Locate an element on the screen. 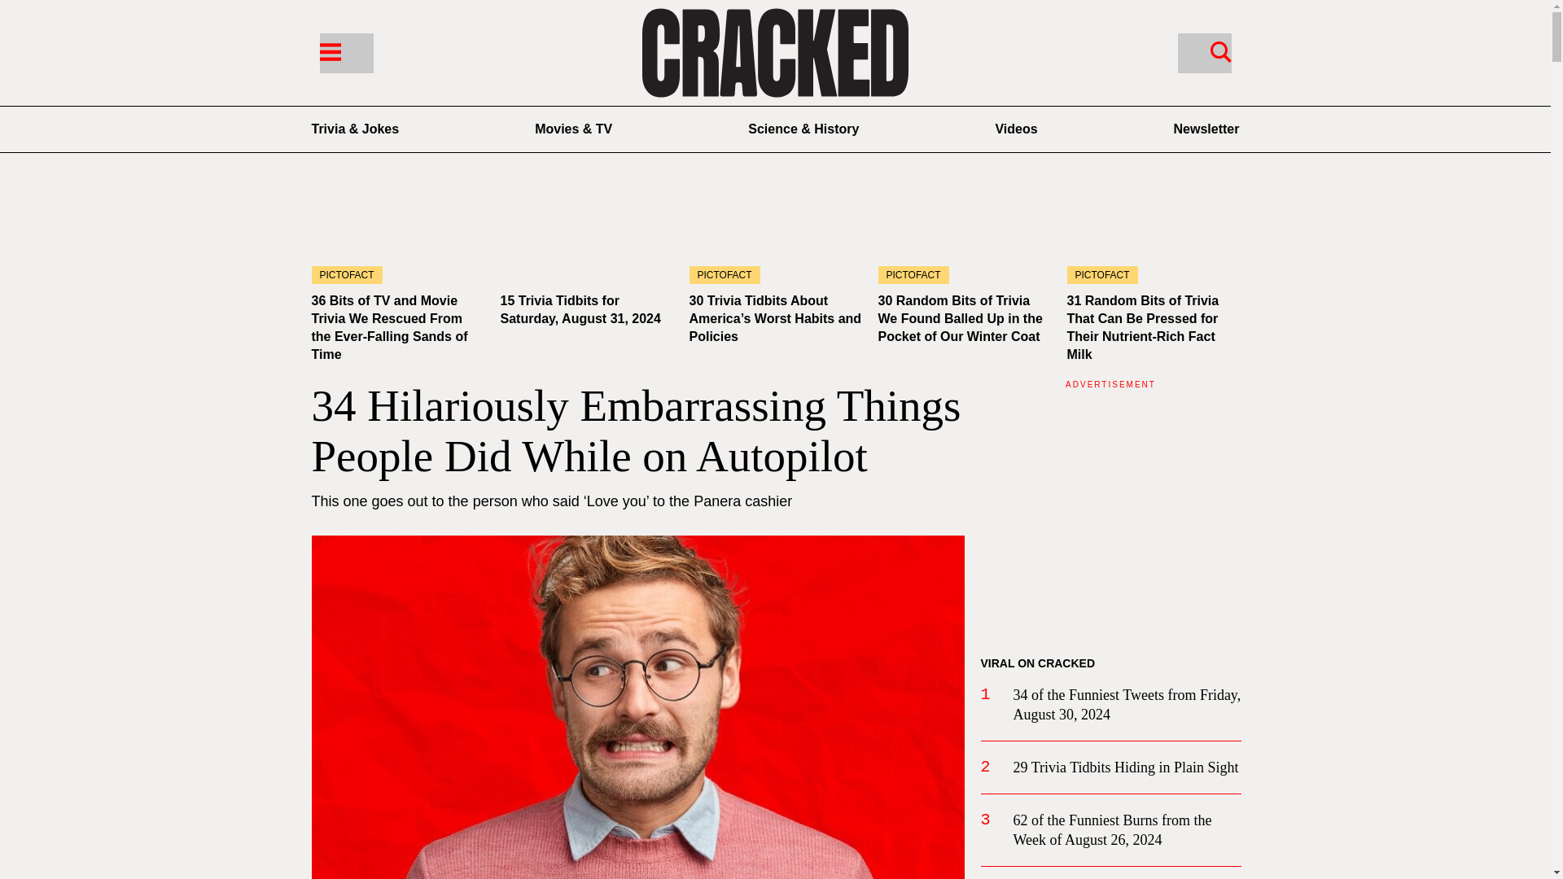 Image resolution: width=1563 pixels, height=879 pixels. PICTOFACT is located at coordinates (775, 235).